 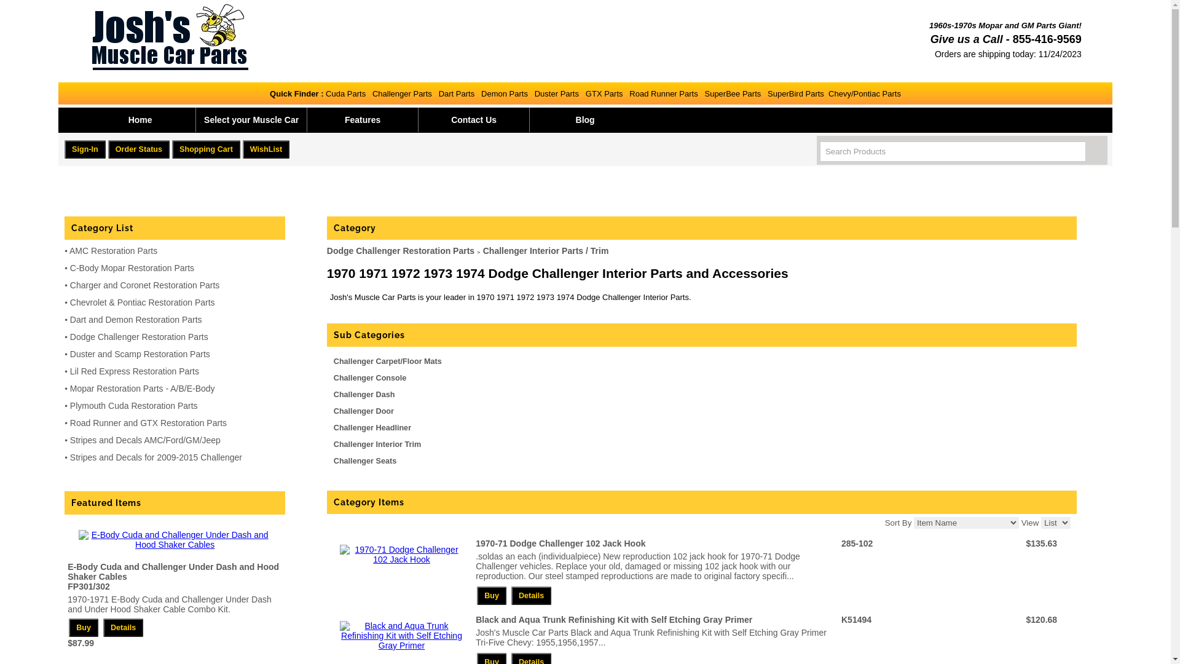 I want to click on Order Status, so click(x=139, y=149).